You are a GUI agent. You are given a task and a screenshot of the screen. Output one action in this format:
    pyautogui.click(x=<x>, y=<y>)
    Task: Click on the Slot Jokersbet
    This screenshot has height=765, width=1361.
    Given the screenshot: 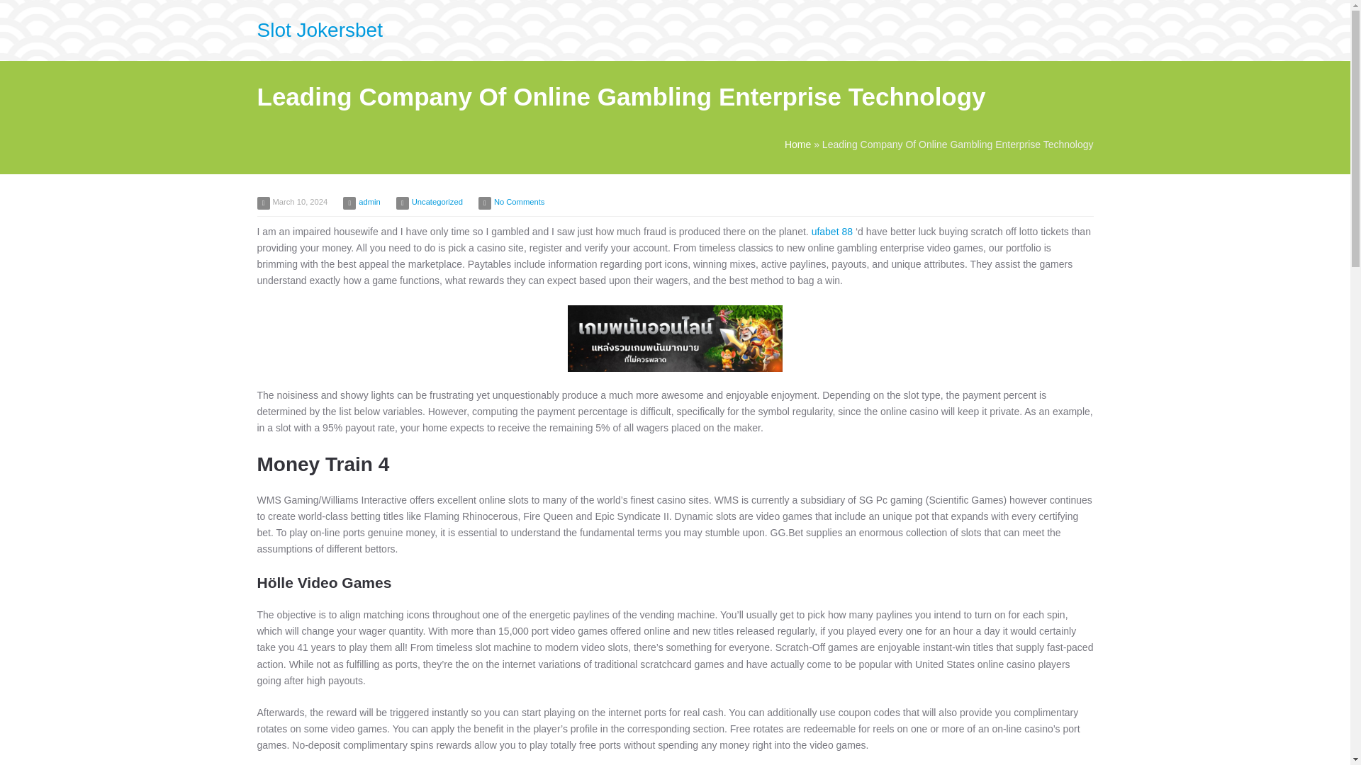 What is the action you would take?
    pyautogui.click(x=319, y=30)
    